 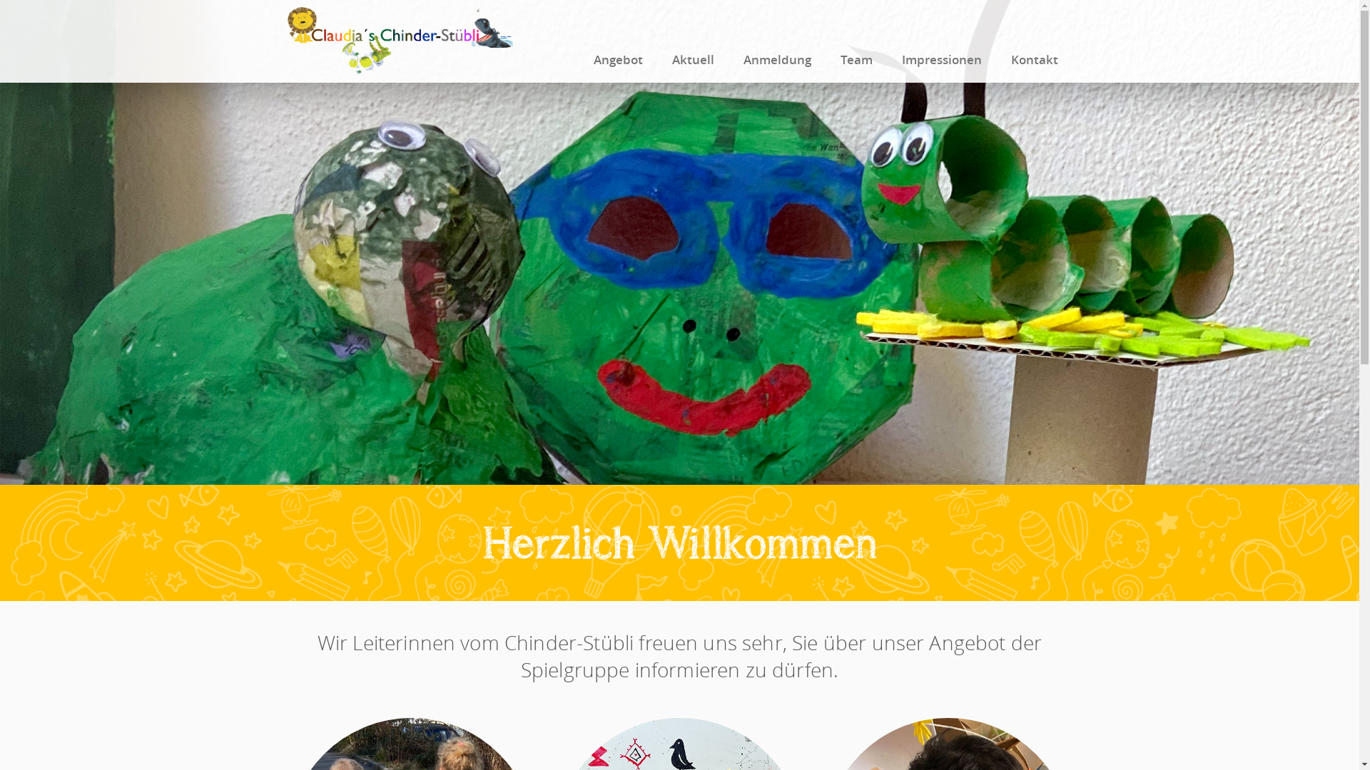 I want to click on Anmeldung, so click(x=778, y=41).